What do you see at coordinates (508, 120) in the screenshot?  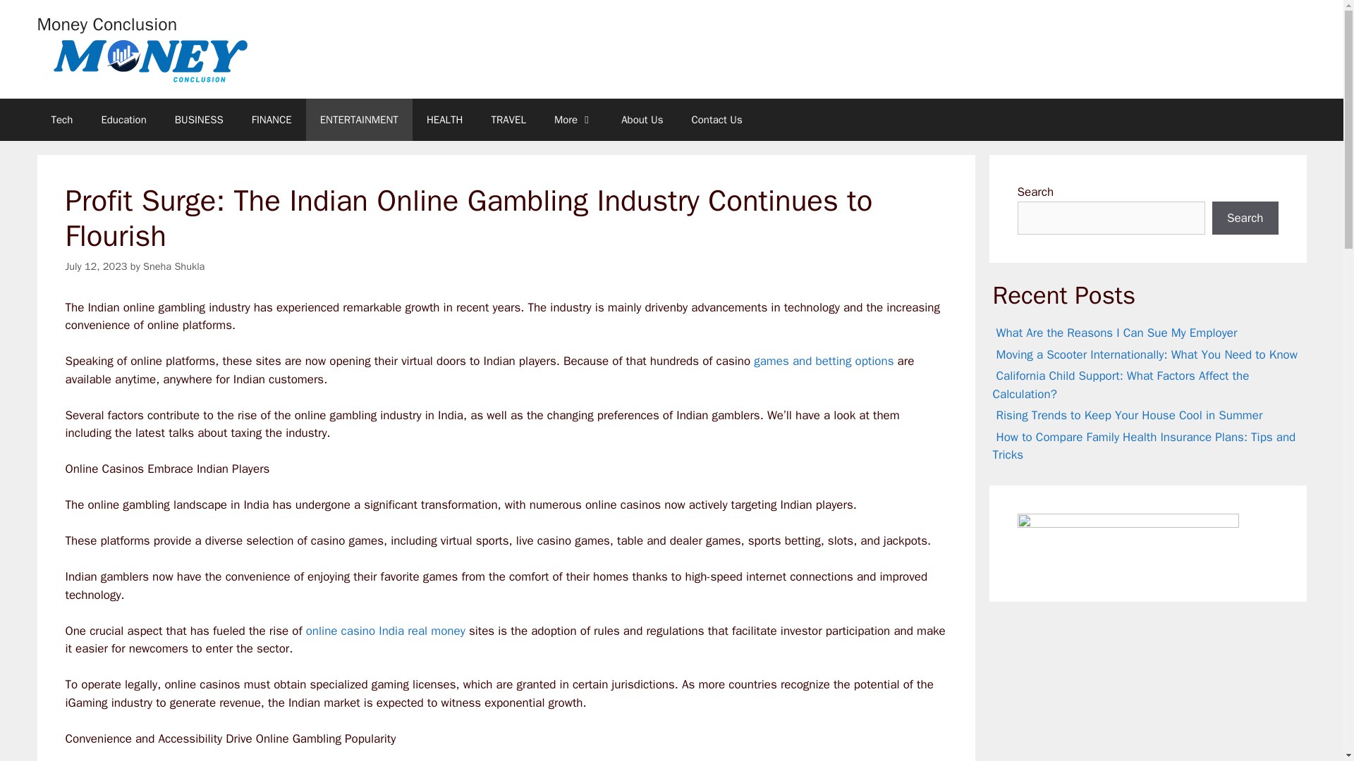 I see `TRAVEL` at bounding box center [508, 120].